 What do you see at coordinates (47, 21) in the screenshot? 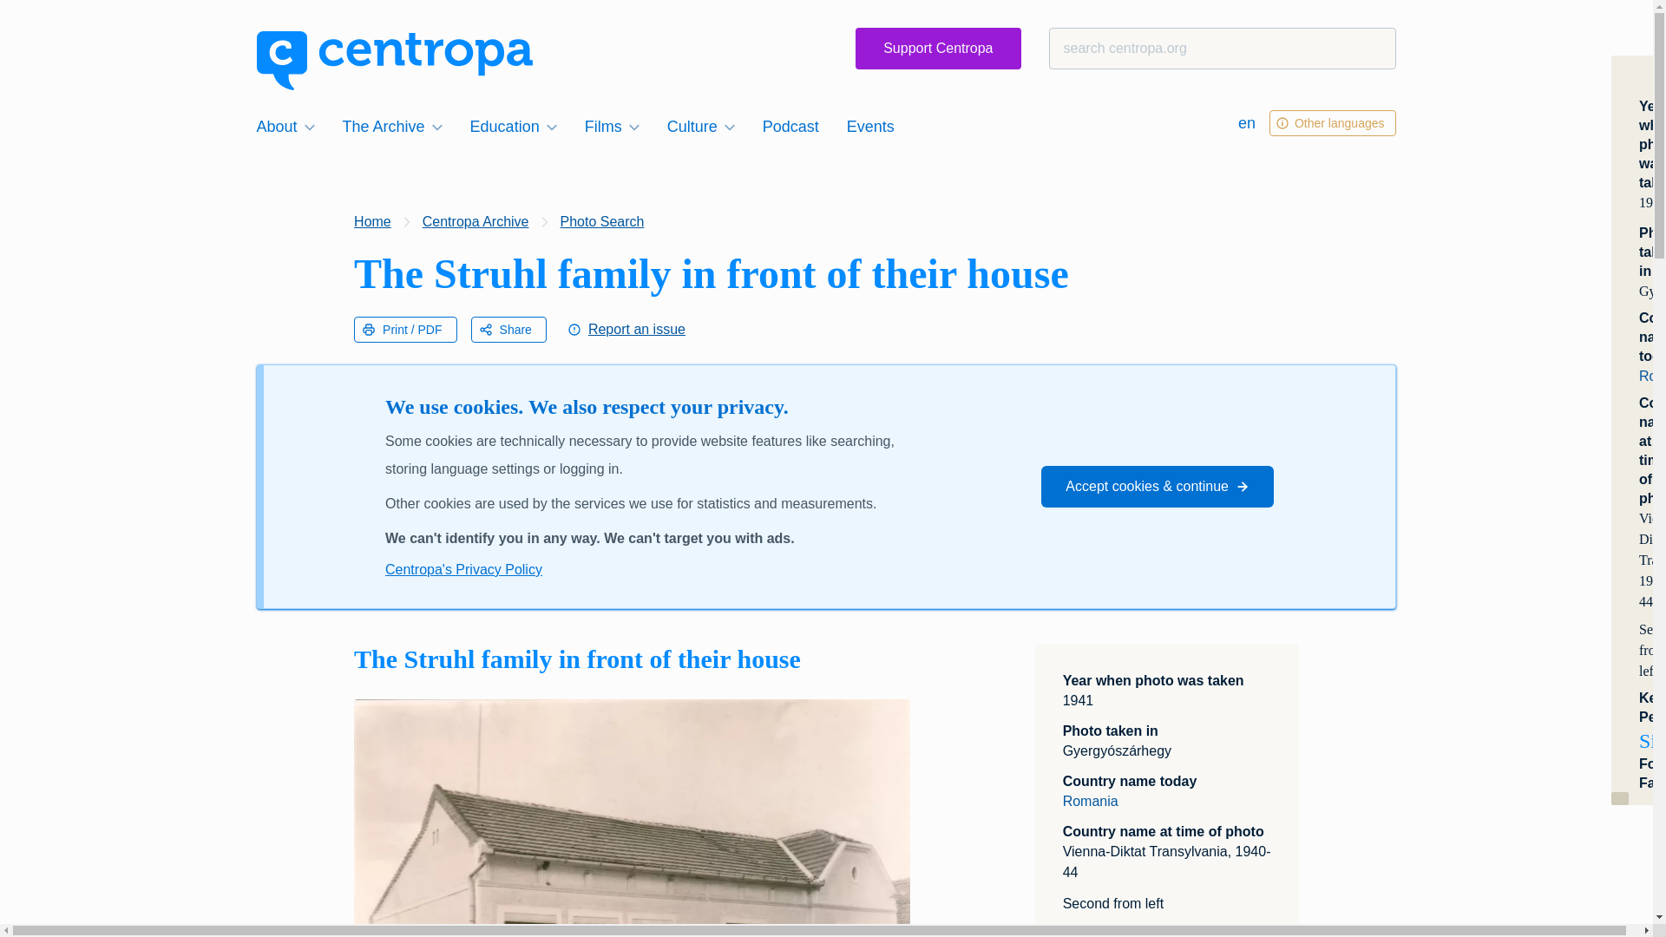
I see `Search` at bounding box center [47, 21].